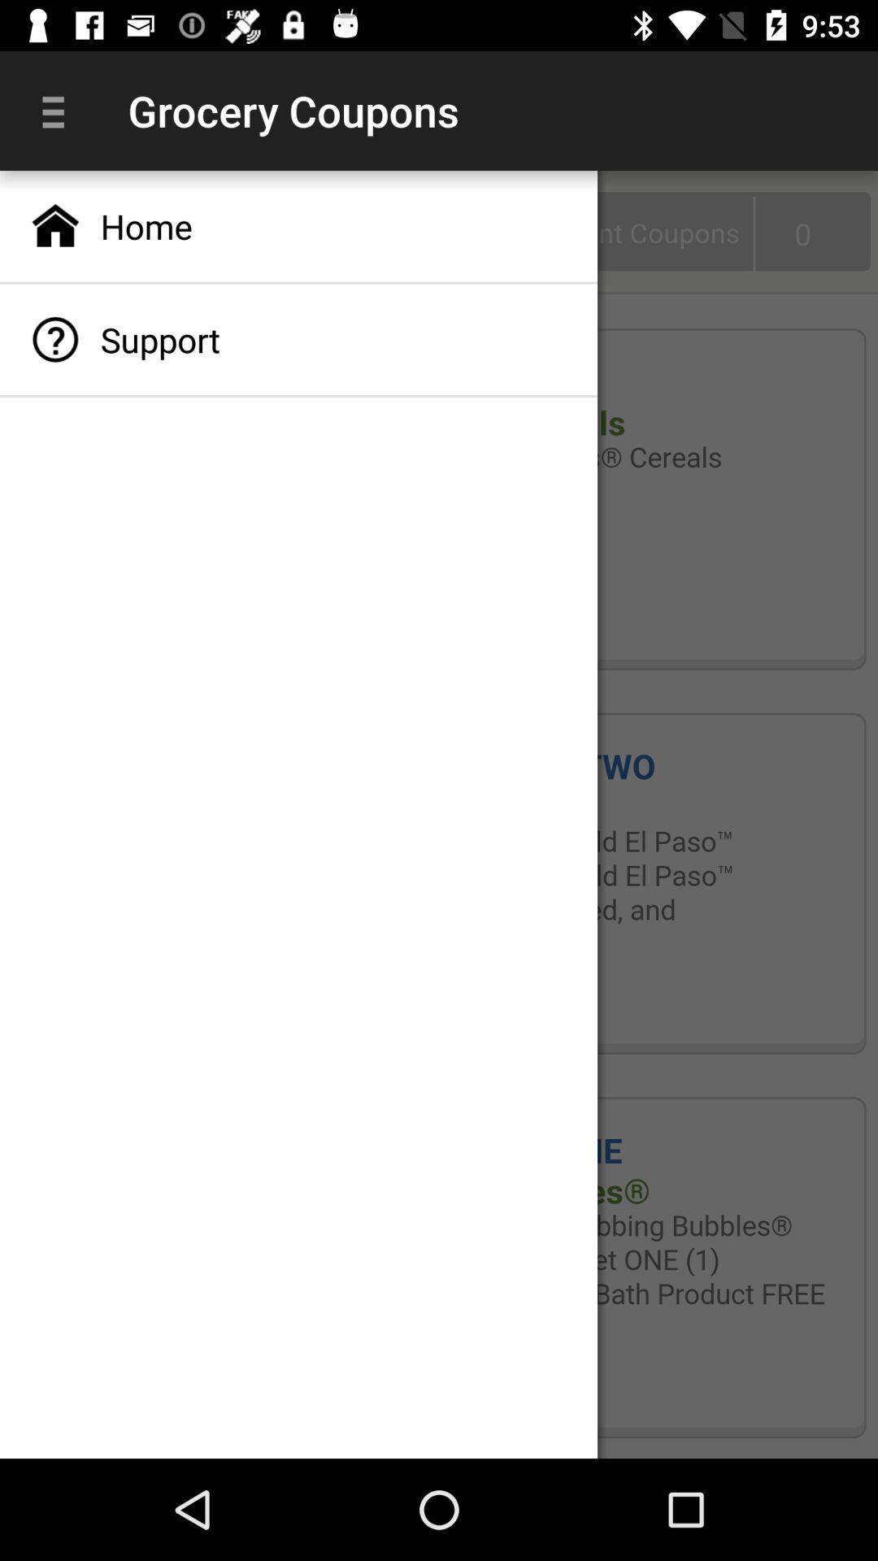 Image resolution: width=878 pixels, height=1561 pixels. I want to click on click support icon, so click(299, 340).